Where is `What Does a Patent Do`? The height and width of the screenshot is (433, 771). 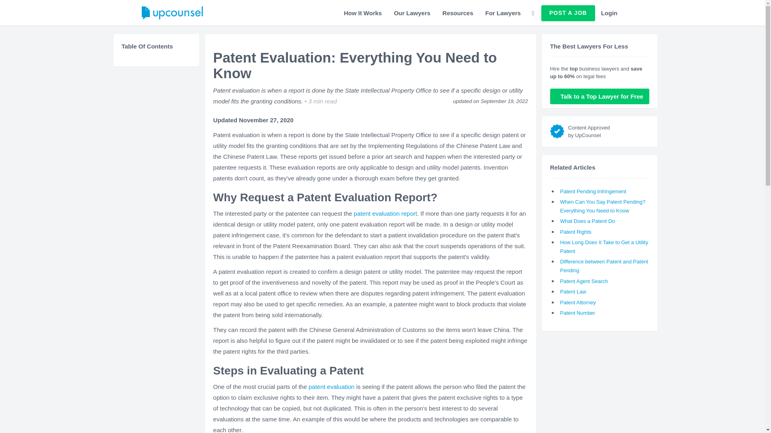
What Does a Patent Do is located at coordinates (588, 221).